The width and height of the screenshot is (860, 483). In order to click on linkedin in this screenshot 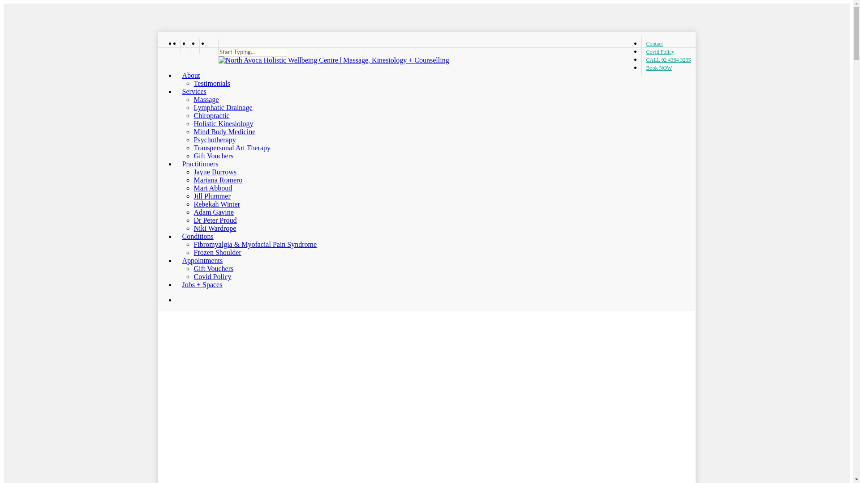, I will do `click(194, 47)`.